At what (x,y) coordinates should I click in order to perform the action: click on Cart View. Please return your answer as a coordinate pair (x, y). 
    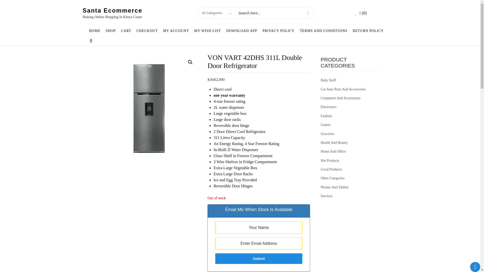
    Looking at the image, I should click on (364, 13).